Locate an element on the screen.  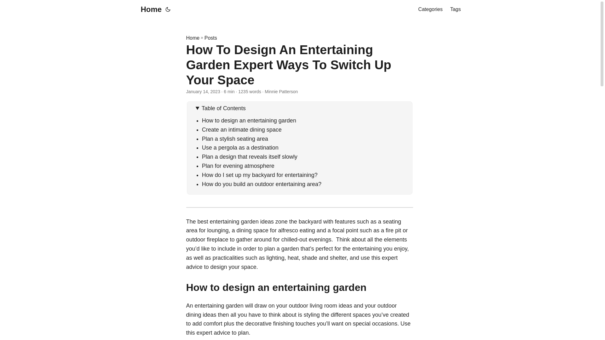
Plan a stylish seating area is located at coordinates (235, 139).